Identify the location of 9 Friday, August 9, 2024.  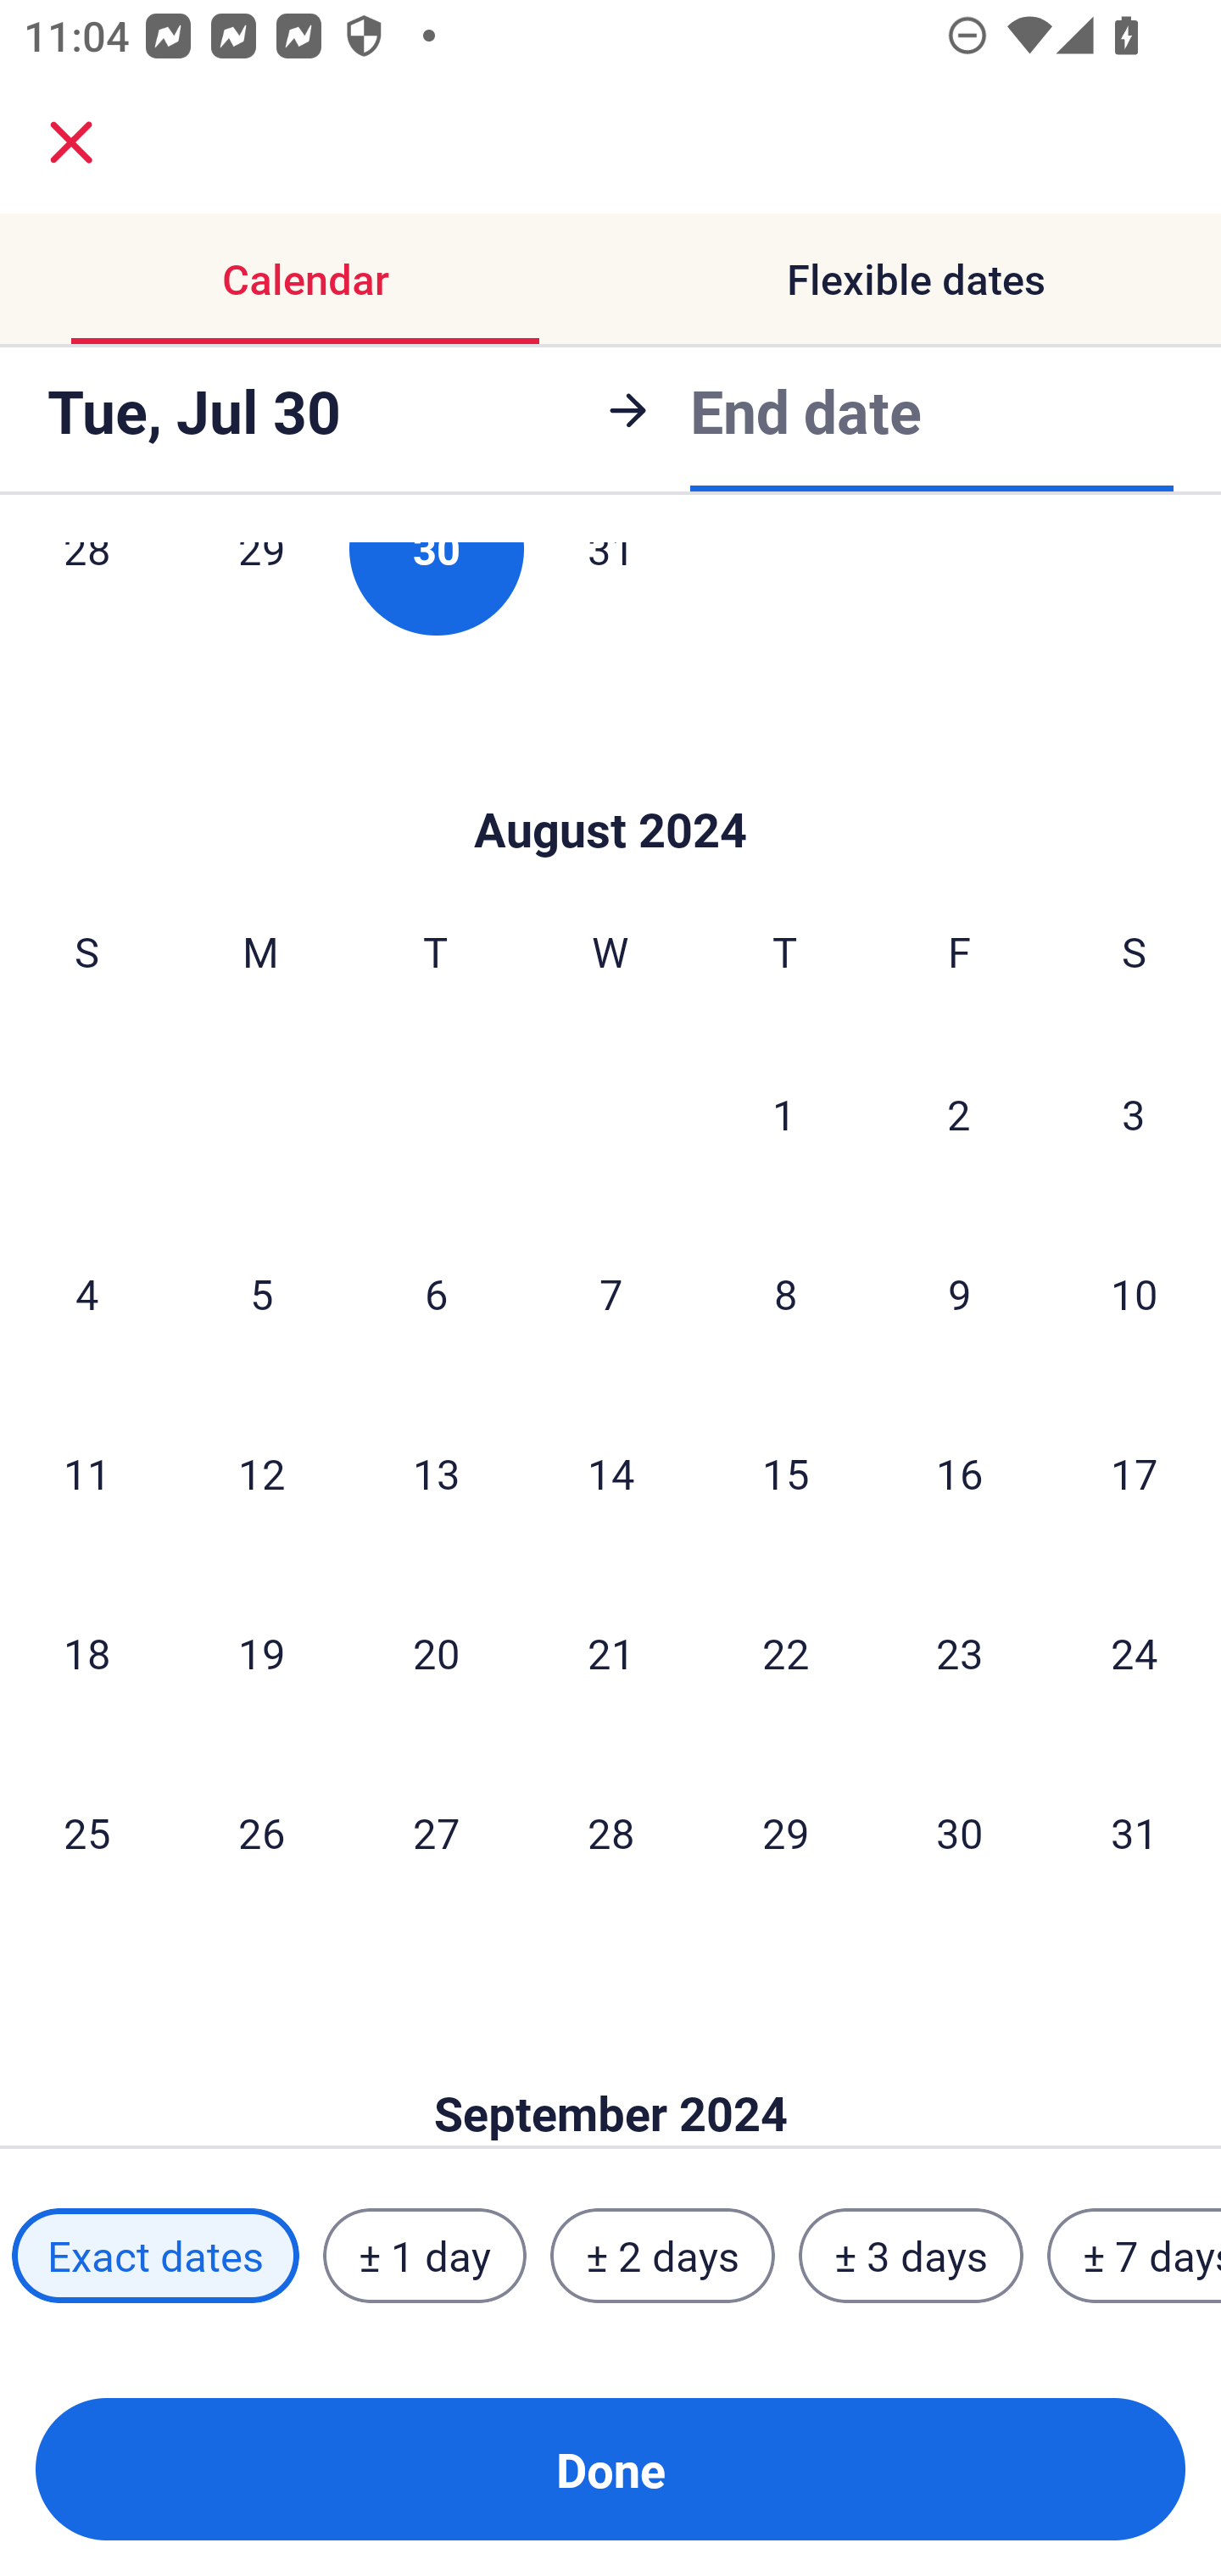
(960, 1293).